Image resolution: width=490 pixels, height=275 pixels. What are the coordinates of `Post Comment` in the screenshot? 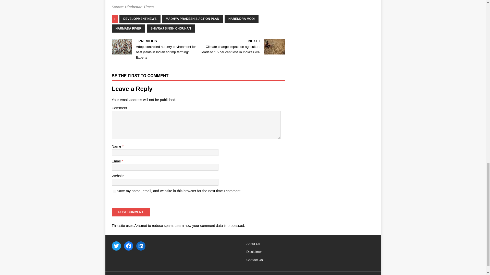 It's located at (131, 212).